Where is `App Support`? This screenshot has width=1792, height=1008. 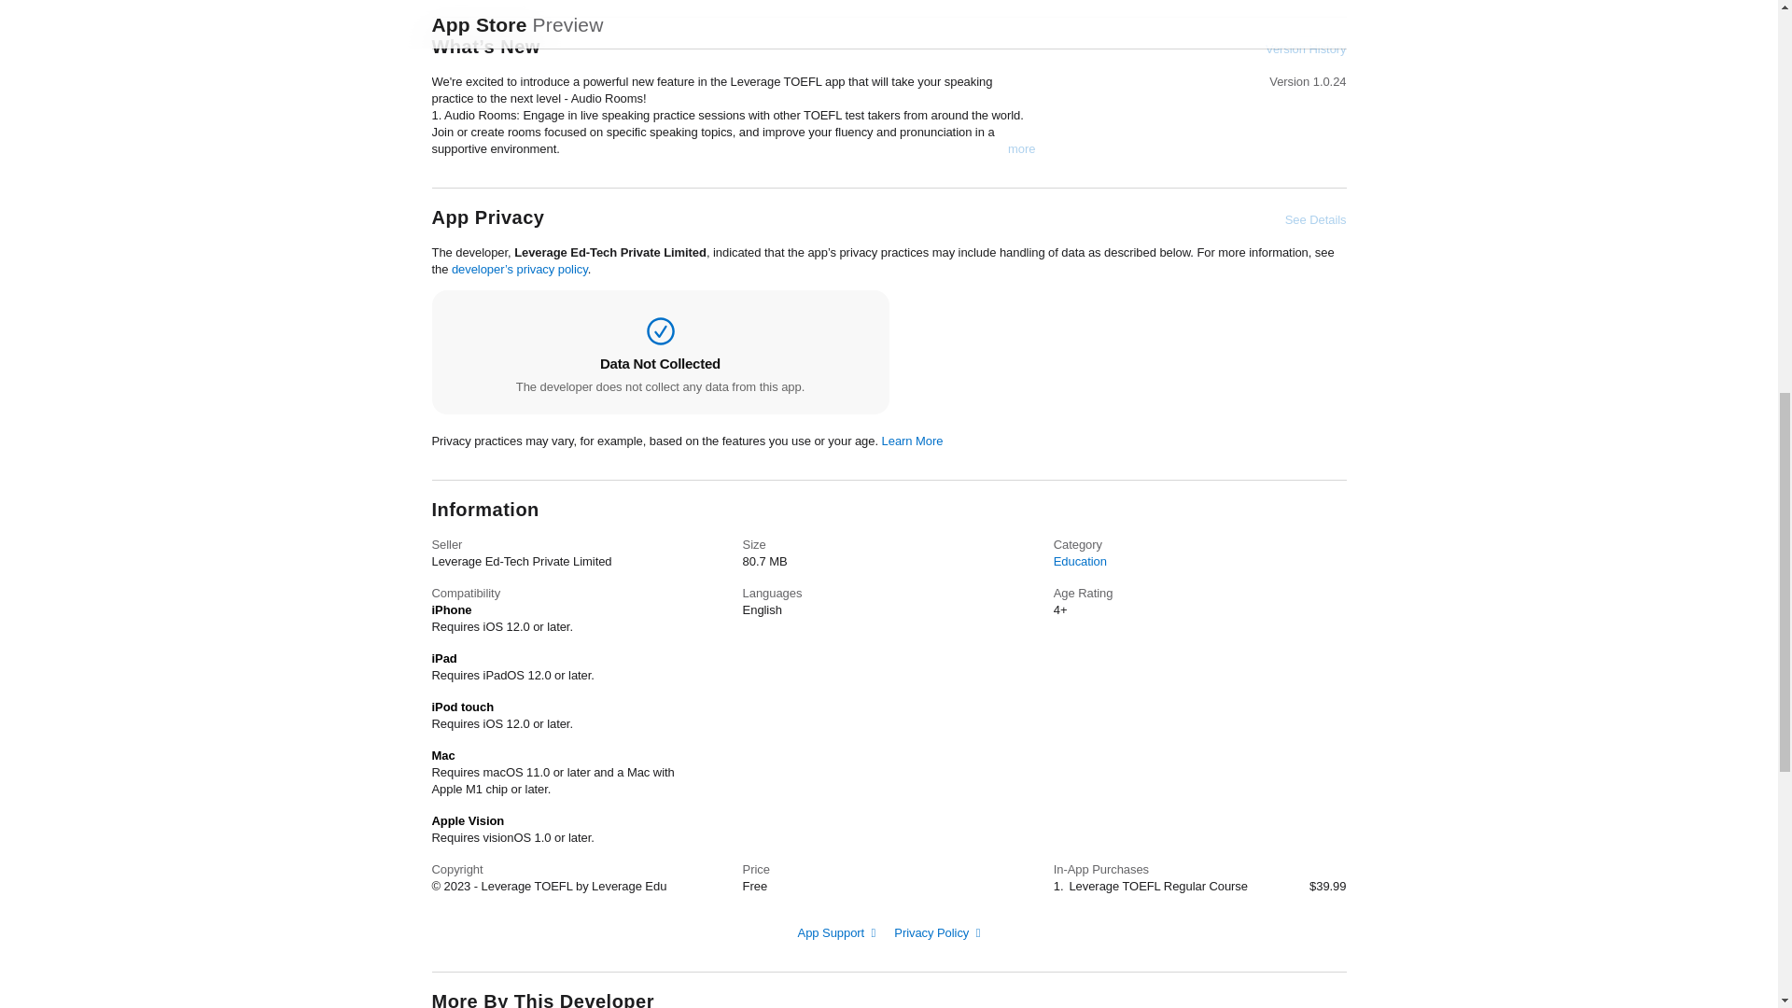 App Support is located at coordinates (836, 932).